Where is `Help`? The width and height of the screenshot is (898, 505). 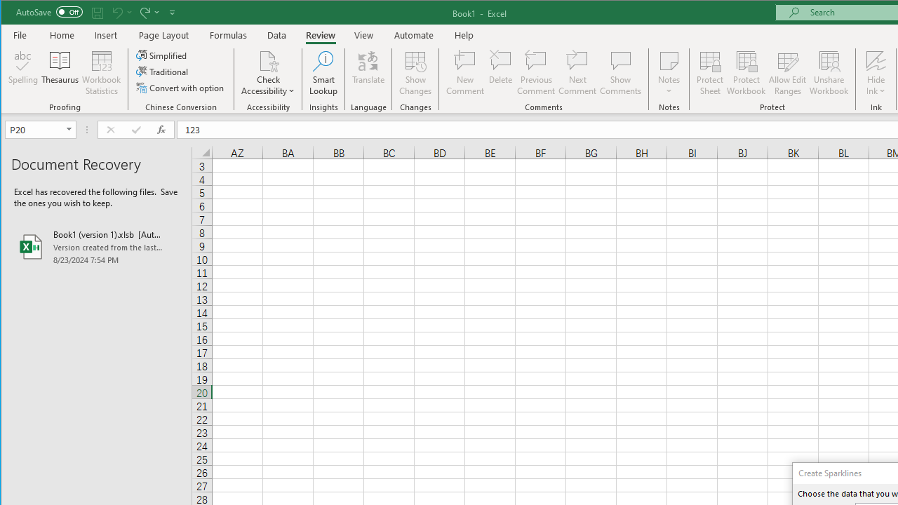
Help is located at coordinates (464, 35).